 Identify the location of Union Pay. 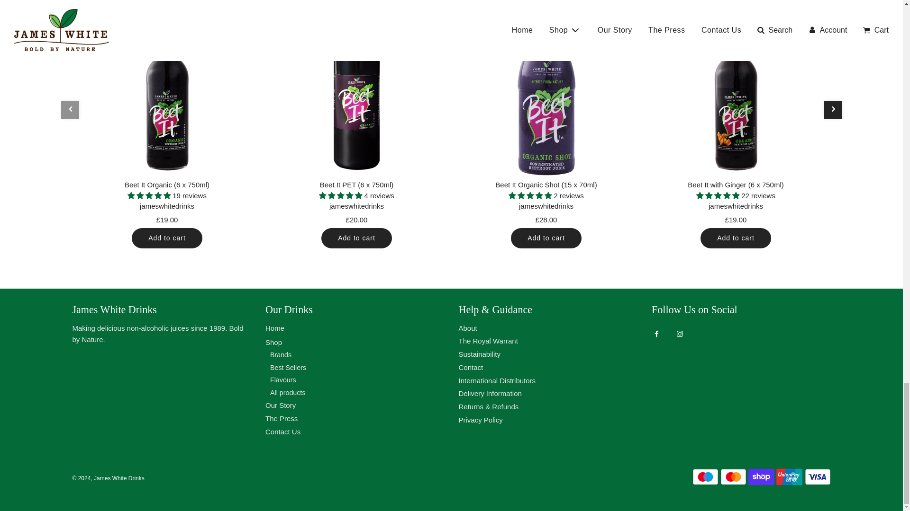
(789, 477).